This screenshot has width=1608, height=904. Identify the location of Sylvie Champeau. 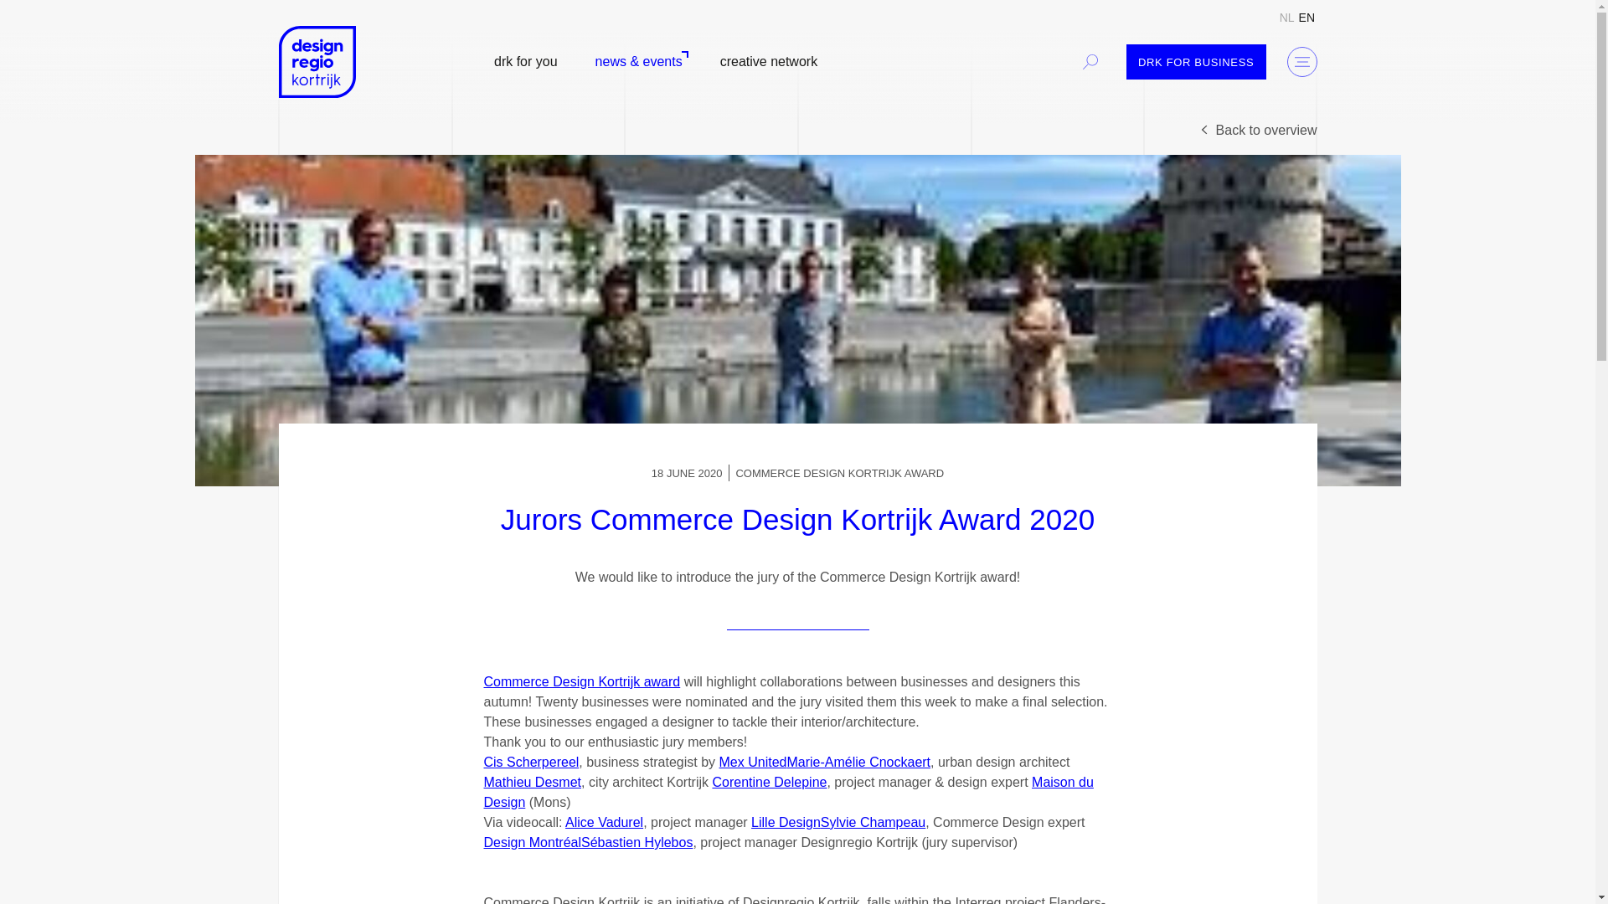
(873, 822).